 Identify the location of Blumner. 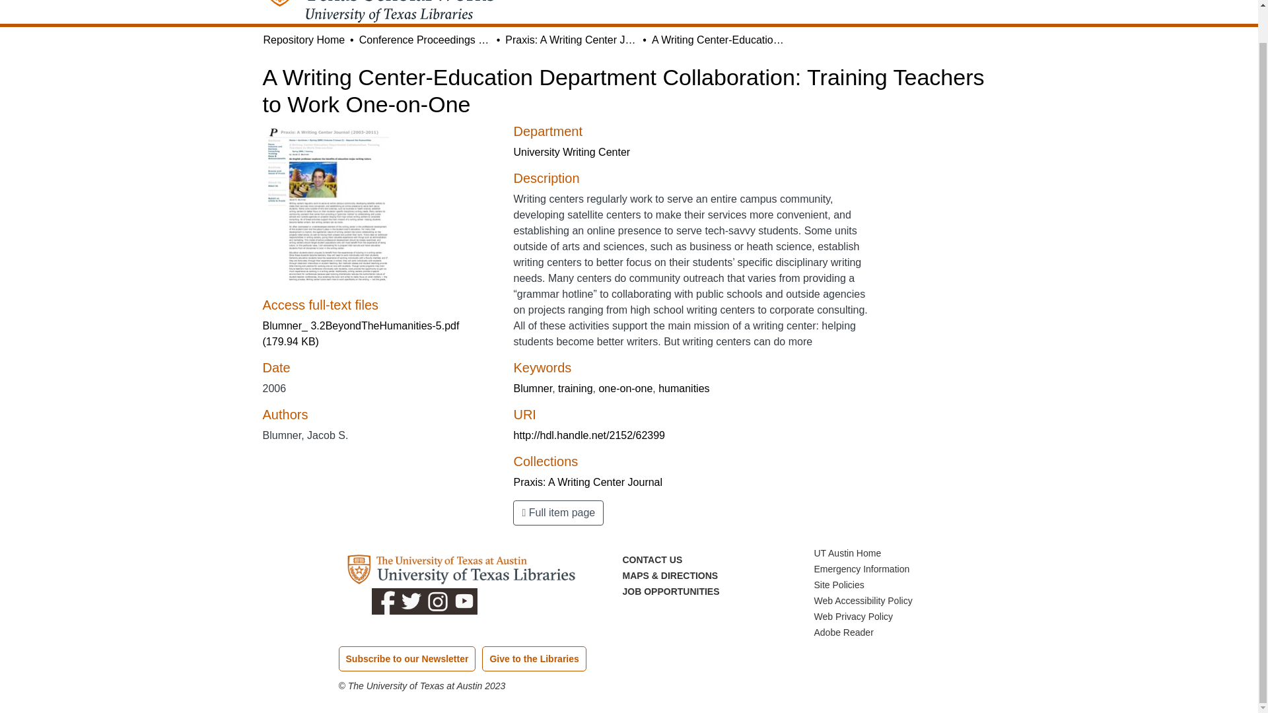
(532, 388).